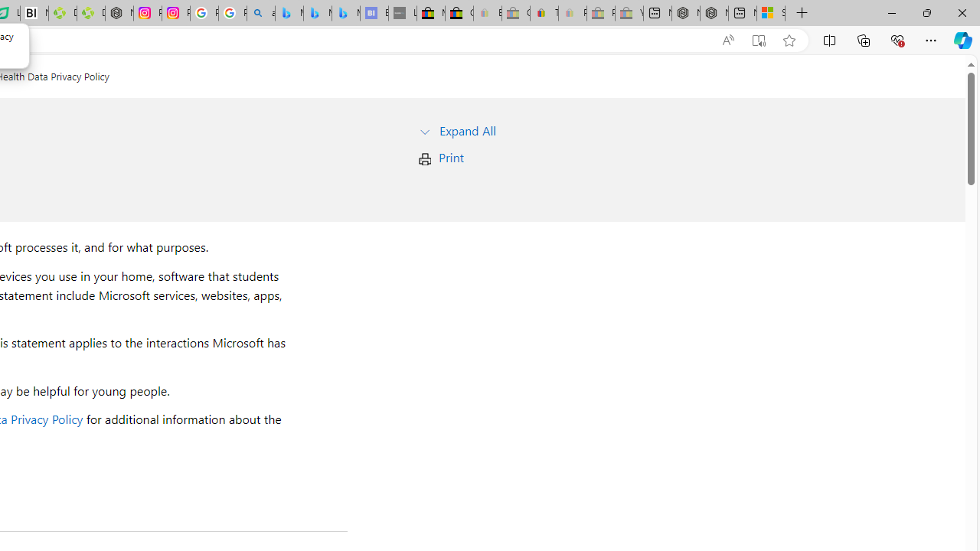  What do you see at coordinates (572, 14) in the screenshot?
I see `Payments Terms of Use | eBay.com - Sleeping` at bounding box center [572, 14].